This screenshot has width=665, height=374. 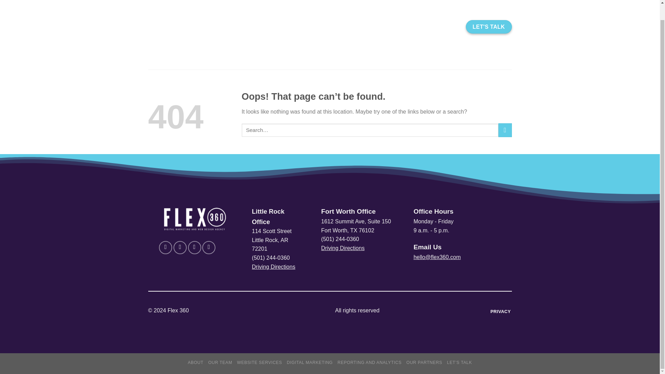 What do you see at coordinates (220, 363) in the screenshot?
I see `OUR TEAM` at bounding box center [220, 363].